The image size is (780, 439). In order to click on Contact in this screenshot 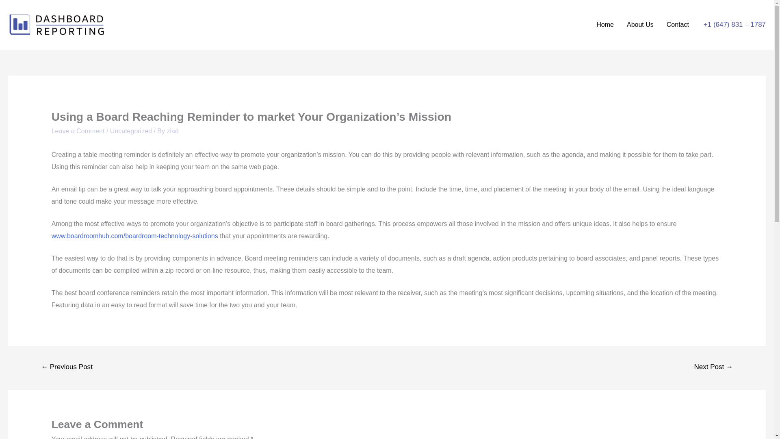, I will do `click(678, 24)`.